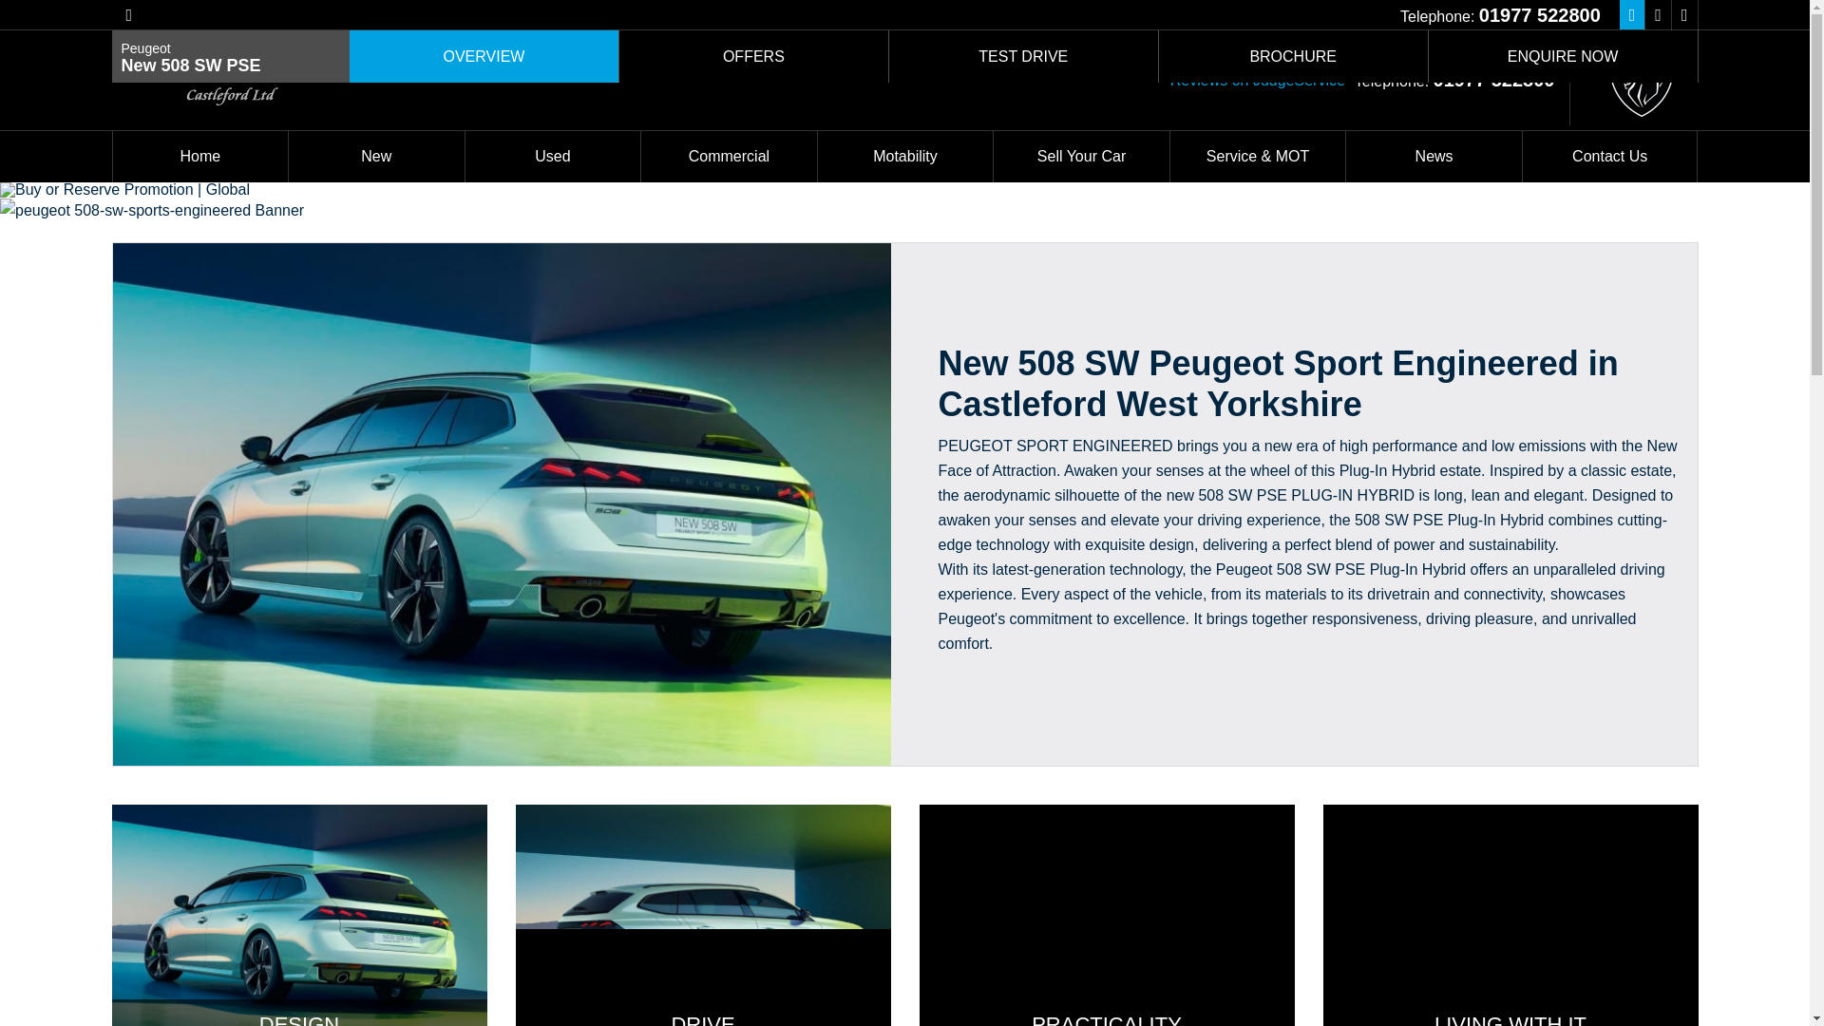 This screenshot has width=1824, height=1026. What do you see at coordinates (199, 157) in the screenshot?
I see `Home` at bounding box center [199, 157].